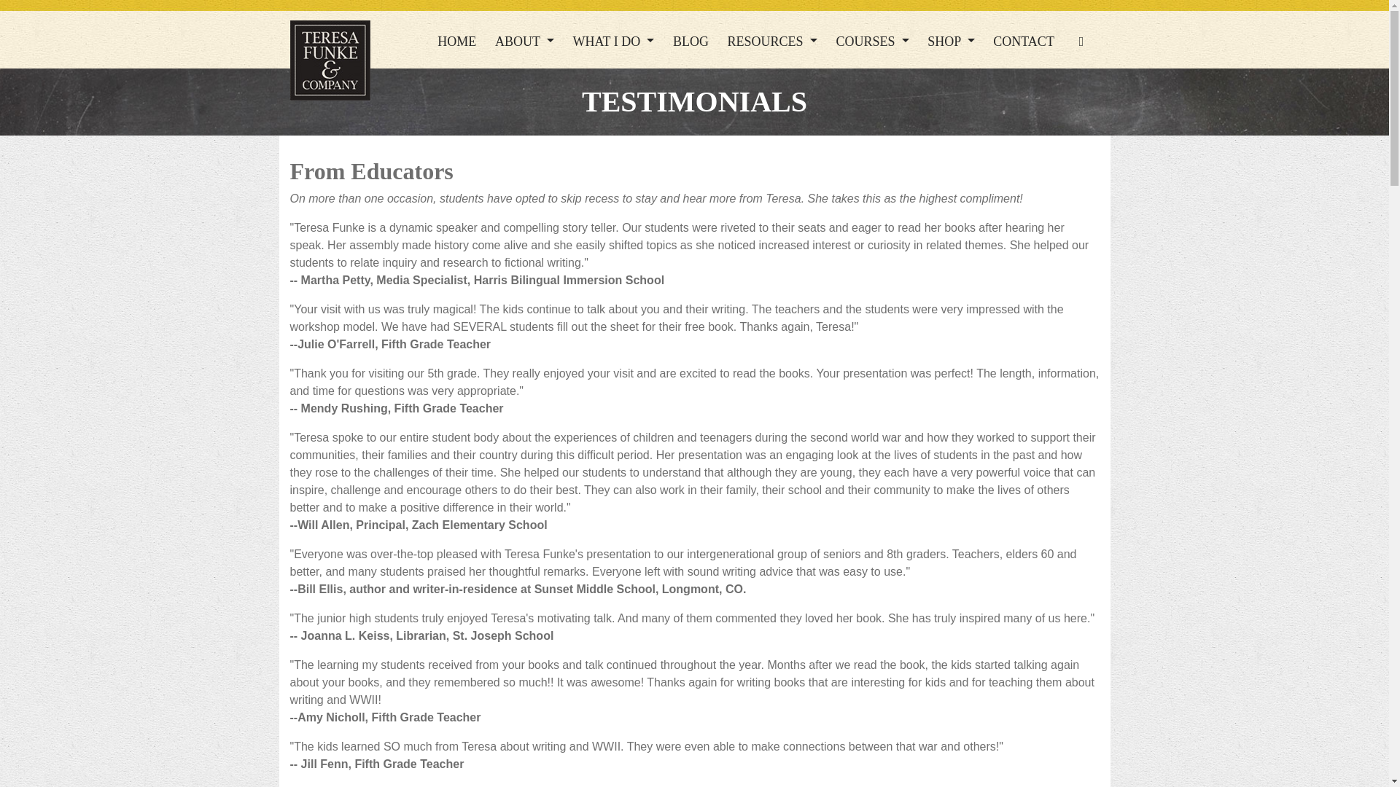 This screenshot has width=1400, height=787. What do you see at coordinates (524, 41) in the screenshot?
I see `About` at bounding box center [524, 41].